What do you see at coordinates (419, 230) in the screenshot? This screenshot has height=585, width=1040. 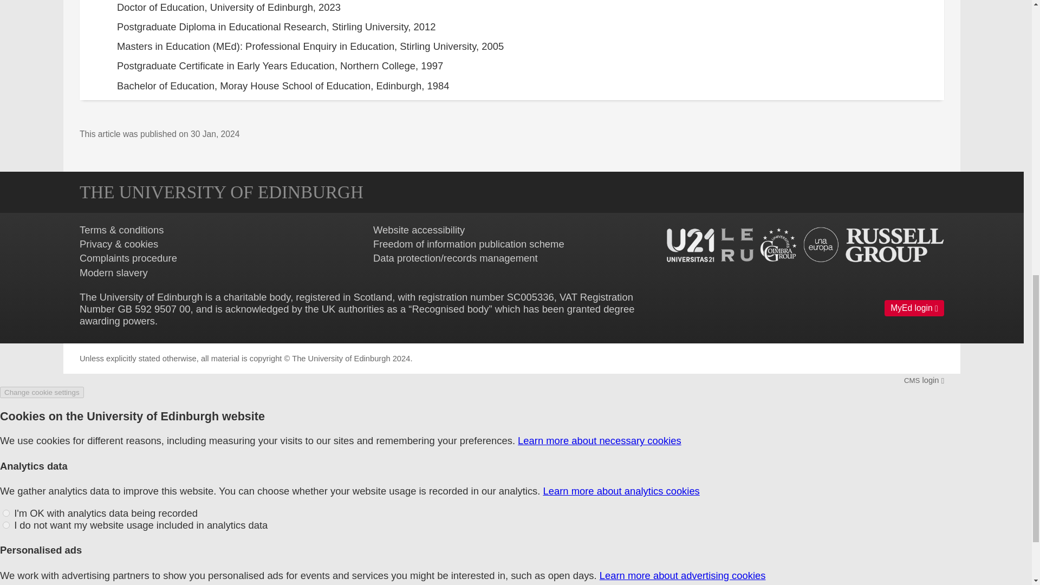 I see `Website accessibility` at bounding box center [419, 230].